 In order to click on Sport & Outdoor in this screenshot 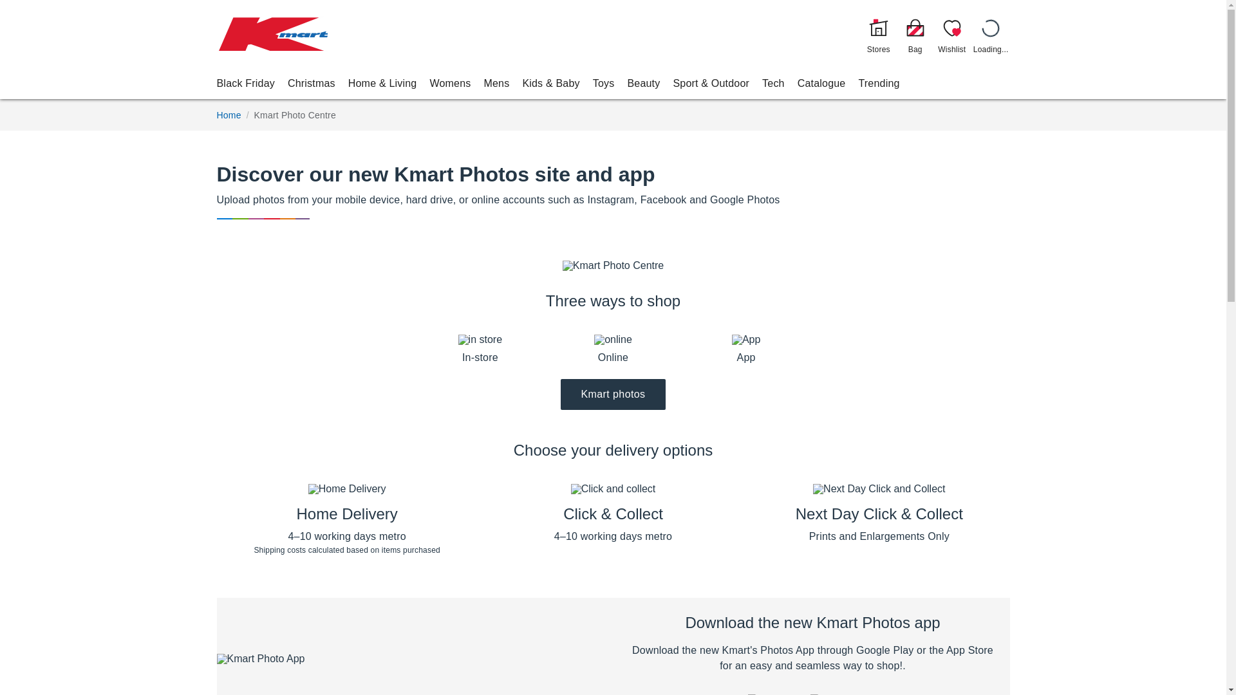, I will do `click(711, 84)`.